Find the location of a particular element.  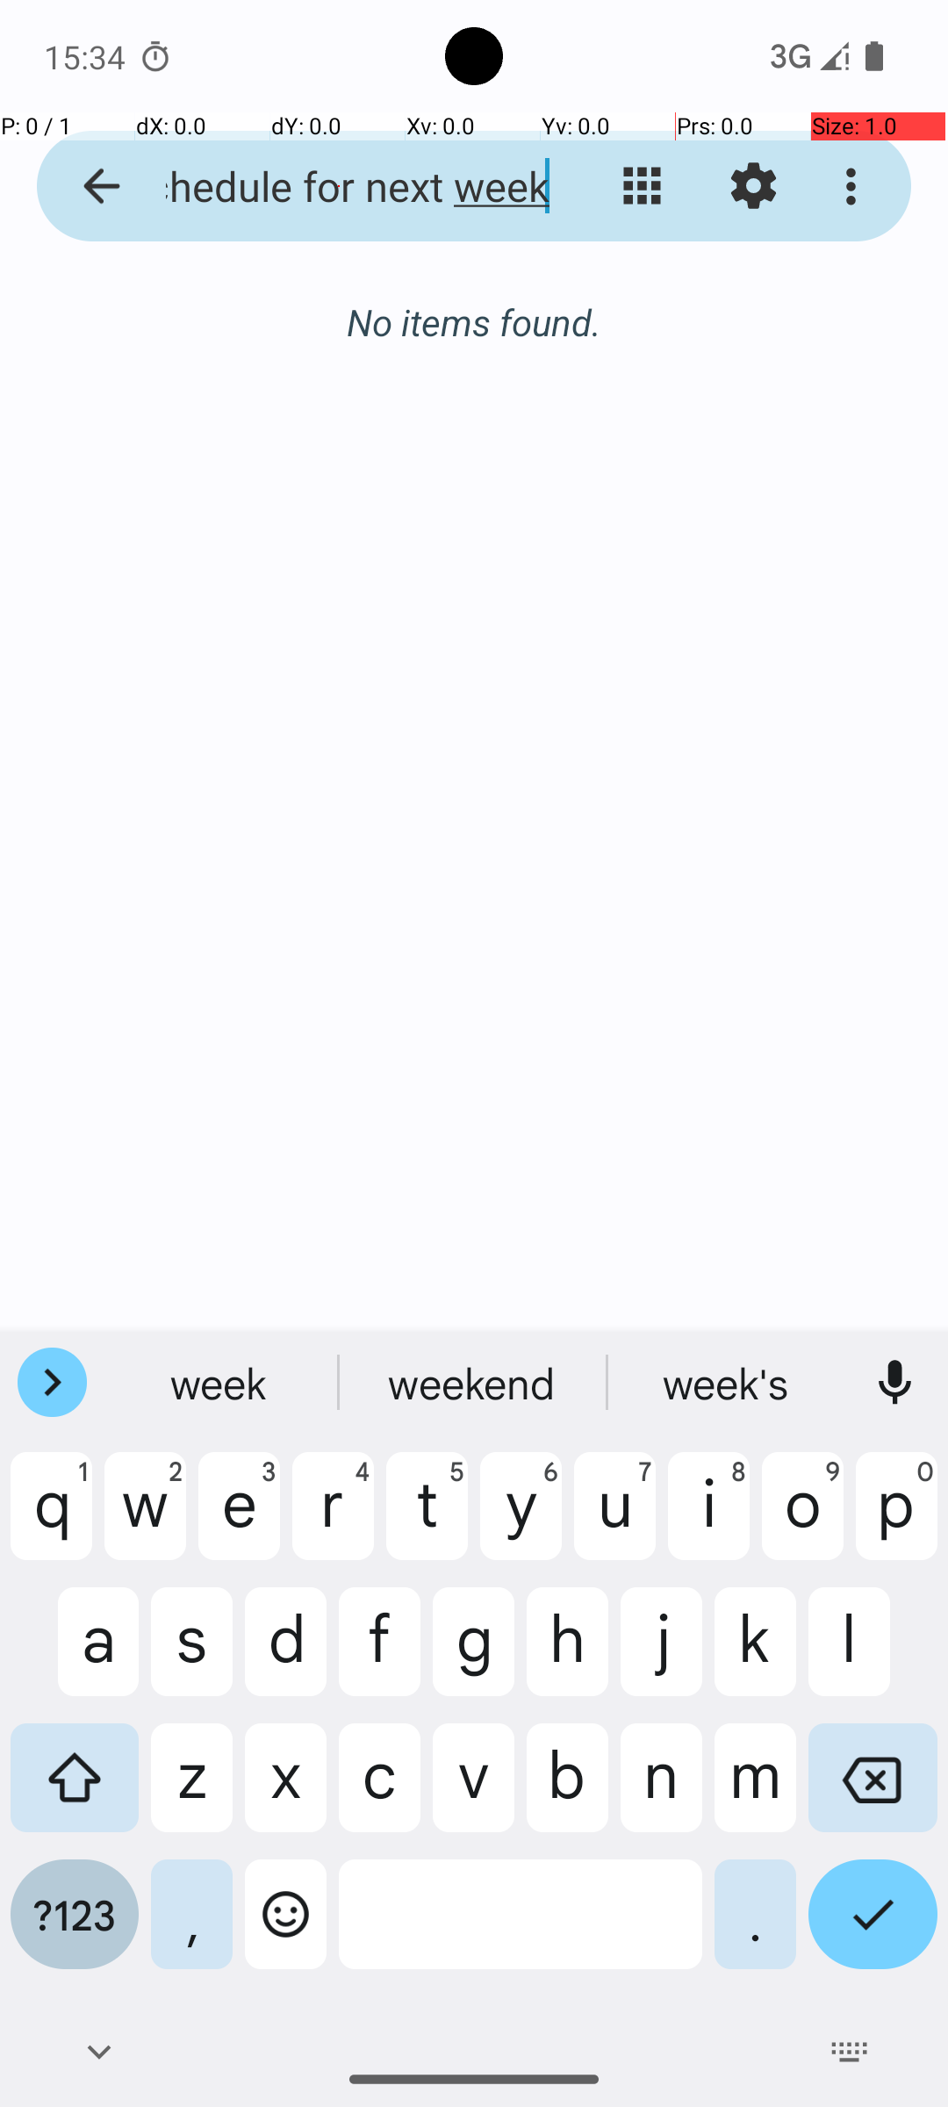

Meeting schedule for next week is located at coordinates (339, 186).